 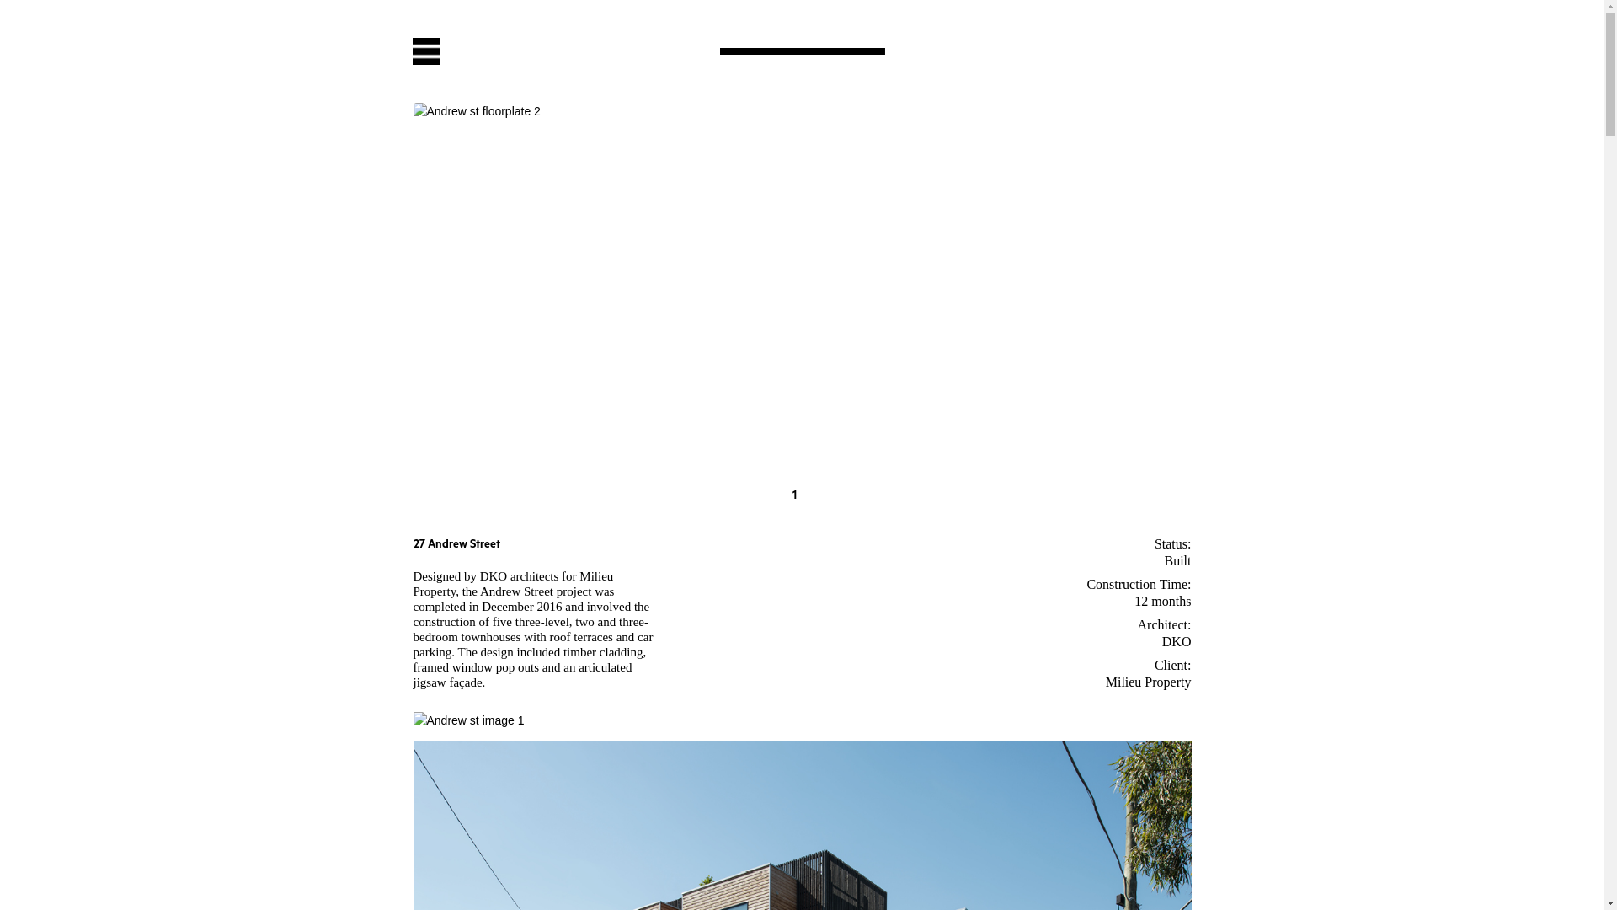 I want to click on 2, so click(x=810, y=497).